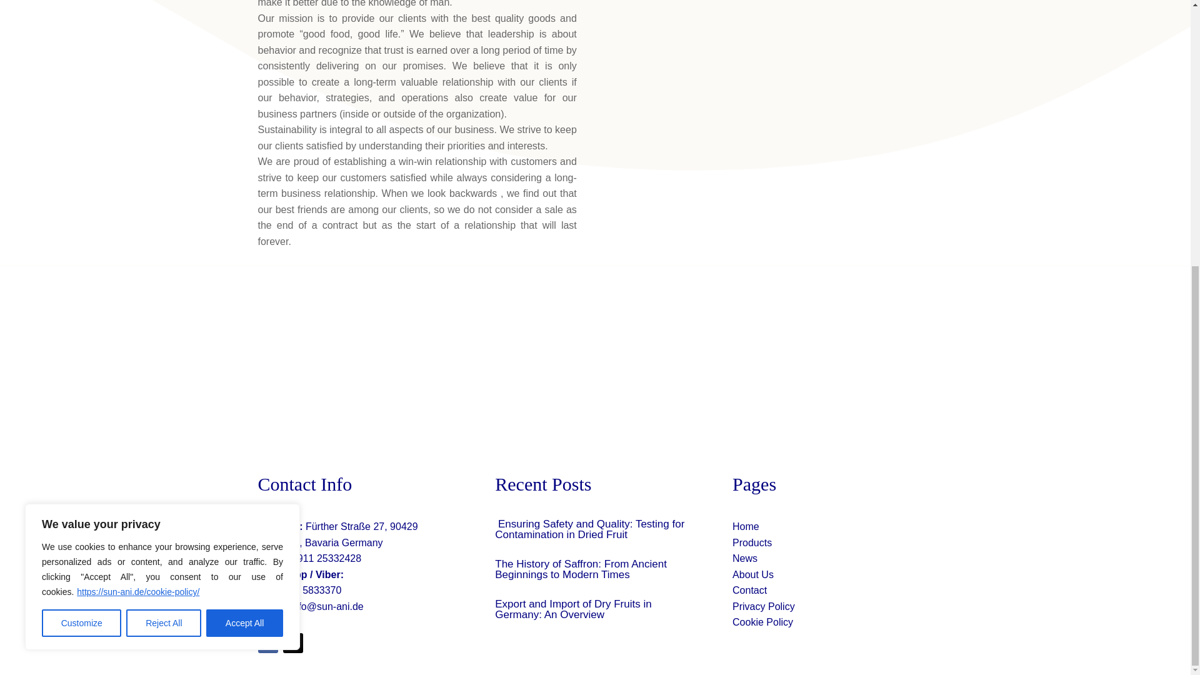 This screenshot has height=675, width=1200. I want to click on Reject All, so click(164, 189).